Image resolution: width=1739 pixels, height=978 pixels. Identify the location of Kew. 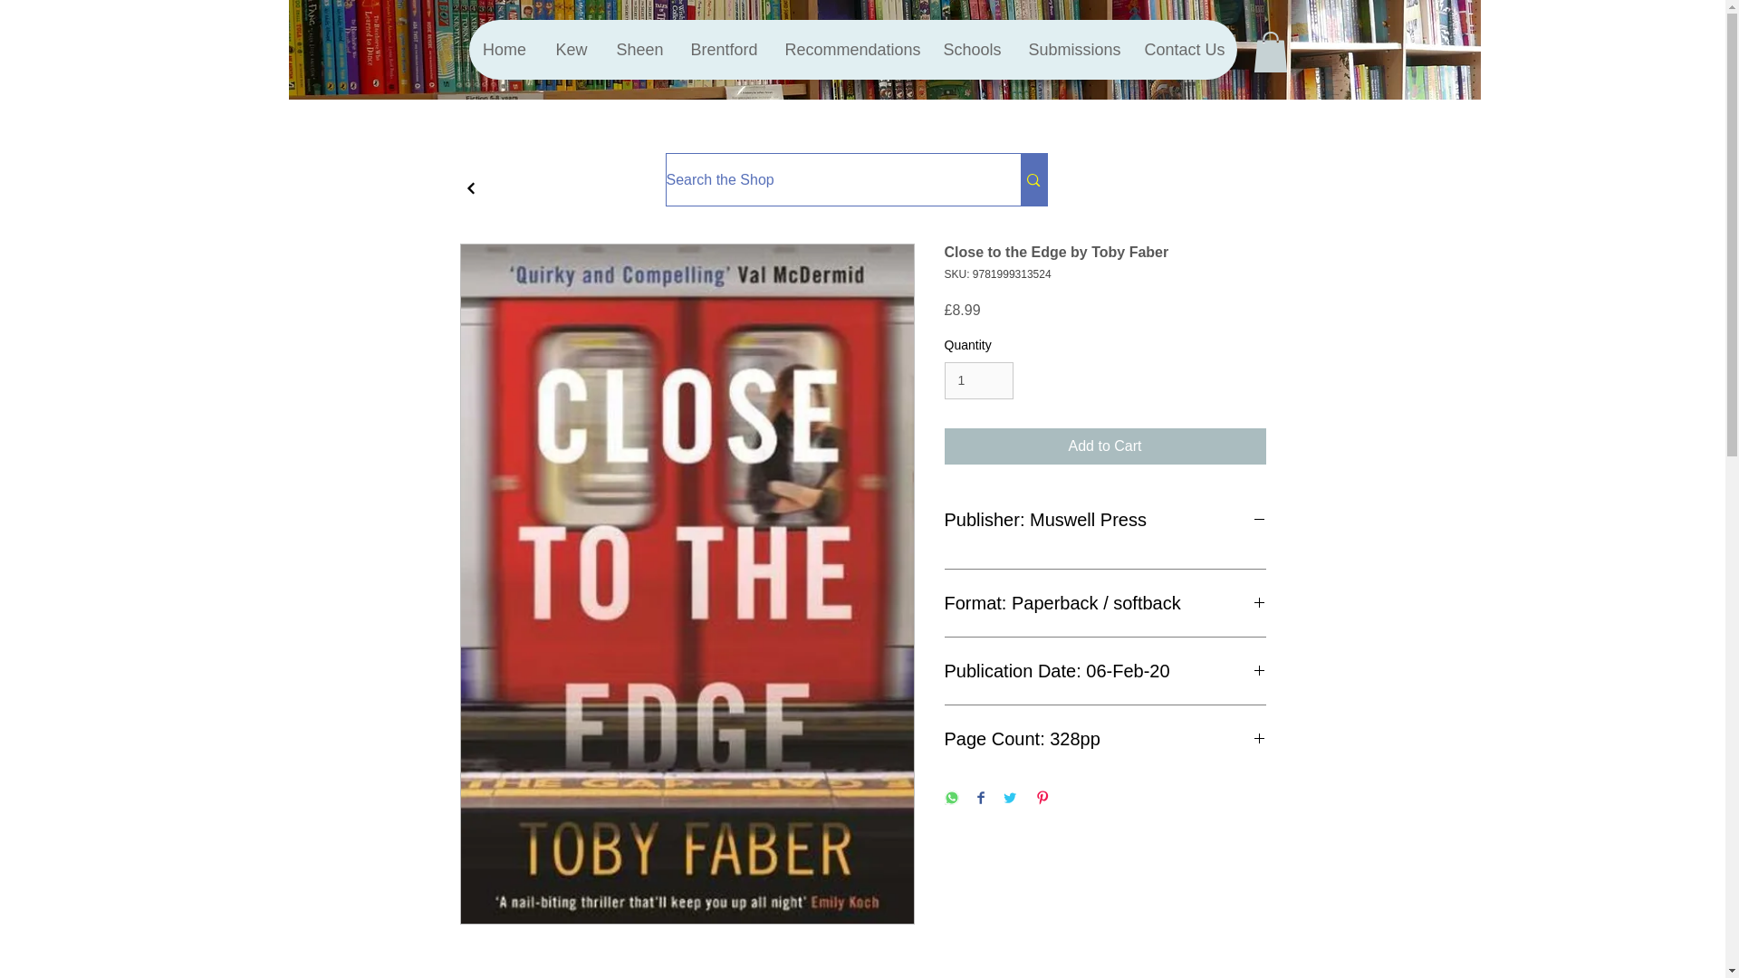
(571, 49).